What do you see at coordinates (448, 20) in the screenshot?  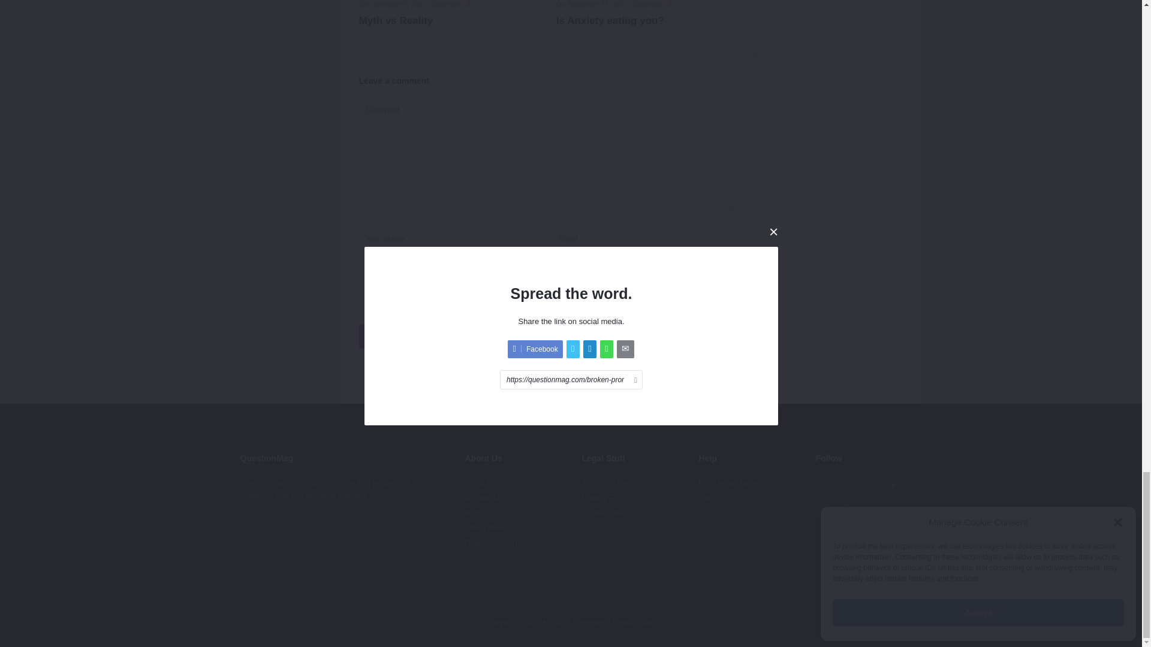 I see `Myth vs Reality` at bounding box center [448, 20].